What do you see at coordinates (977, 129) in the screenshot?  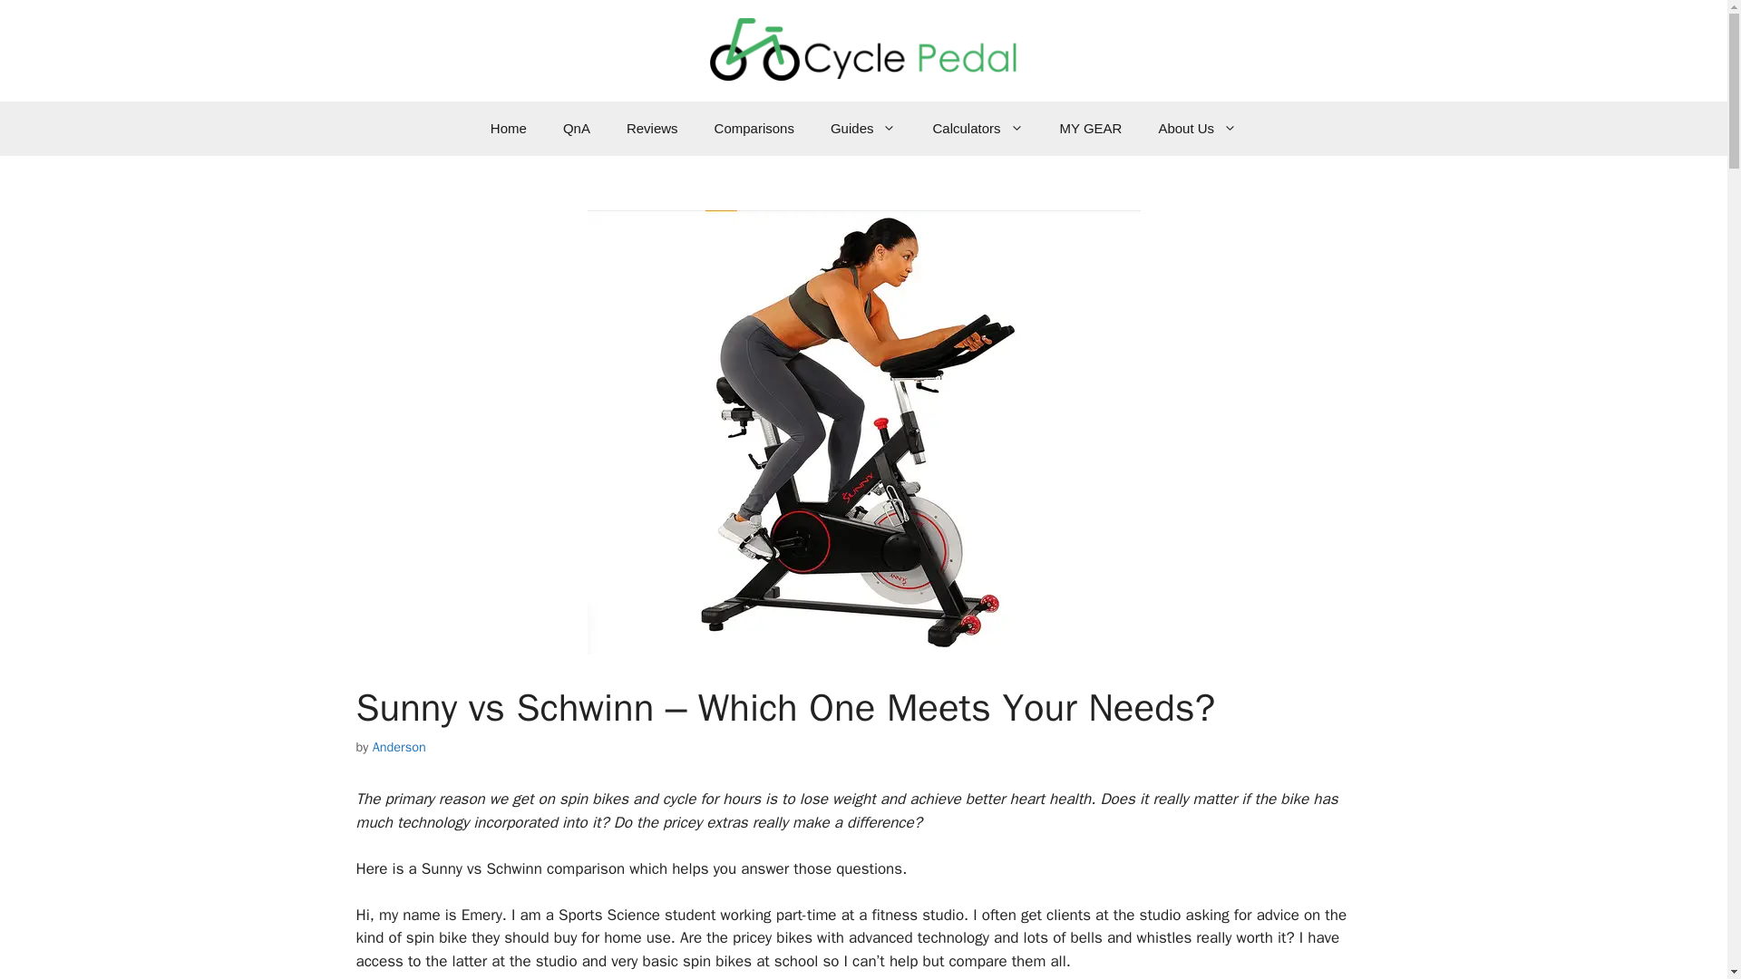 I see `Calculators` at bounding box center [977, 129].